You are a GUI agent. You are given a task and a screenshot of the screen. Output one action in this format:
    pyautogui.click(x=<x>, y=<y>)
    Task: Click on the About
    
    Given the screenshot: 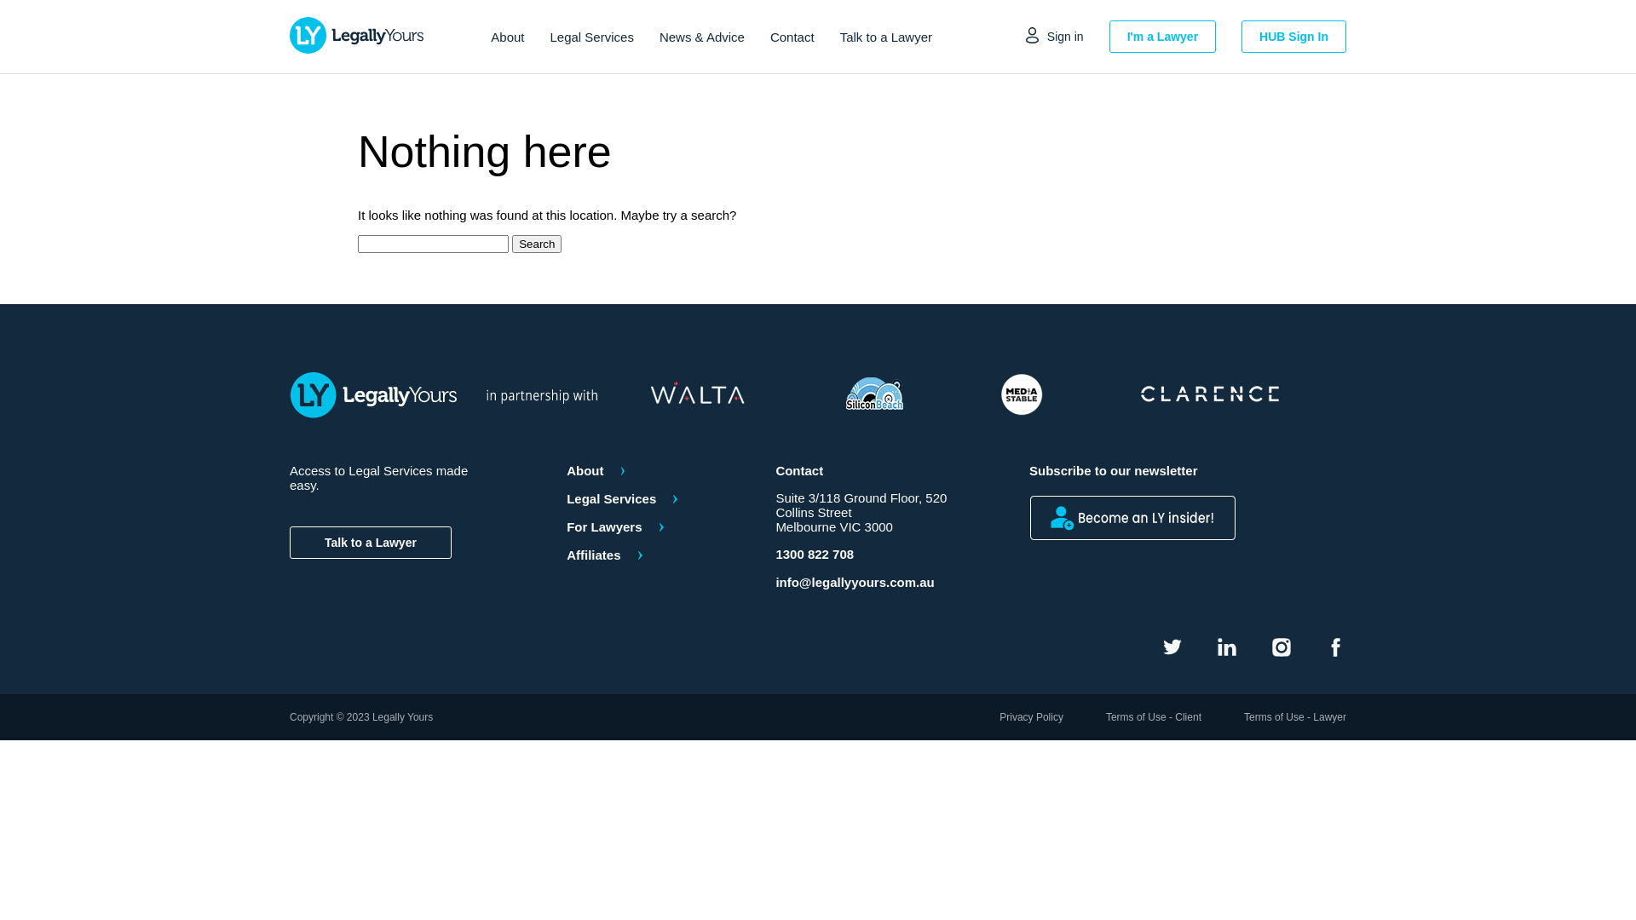 What is the action you would take?
    pyautogui.click(x=508, y=36)
    